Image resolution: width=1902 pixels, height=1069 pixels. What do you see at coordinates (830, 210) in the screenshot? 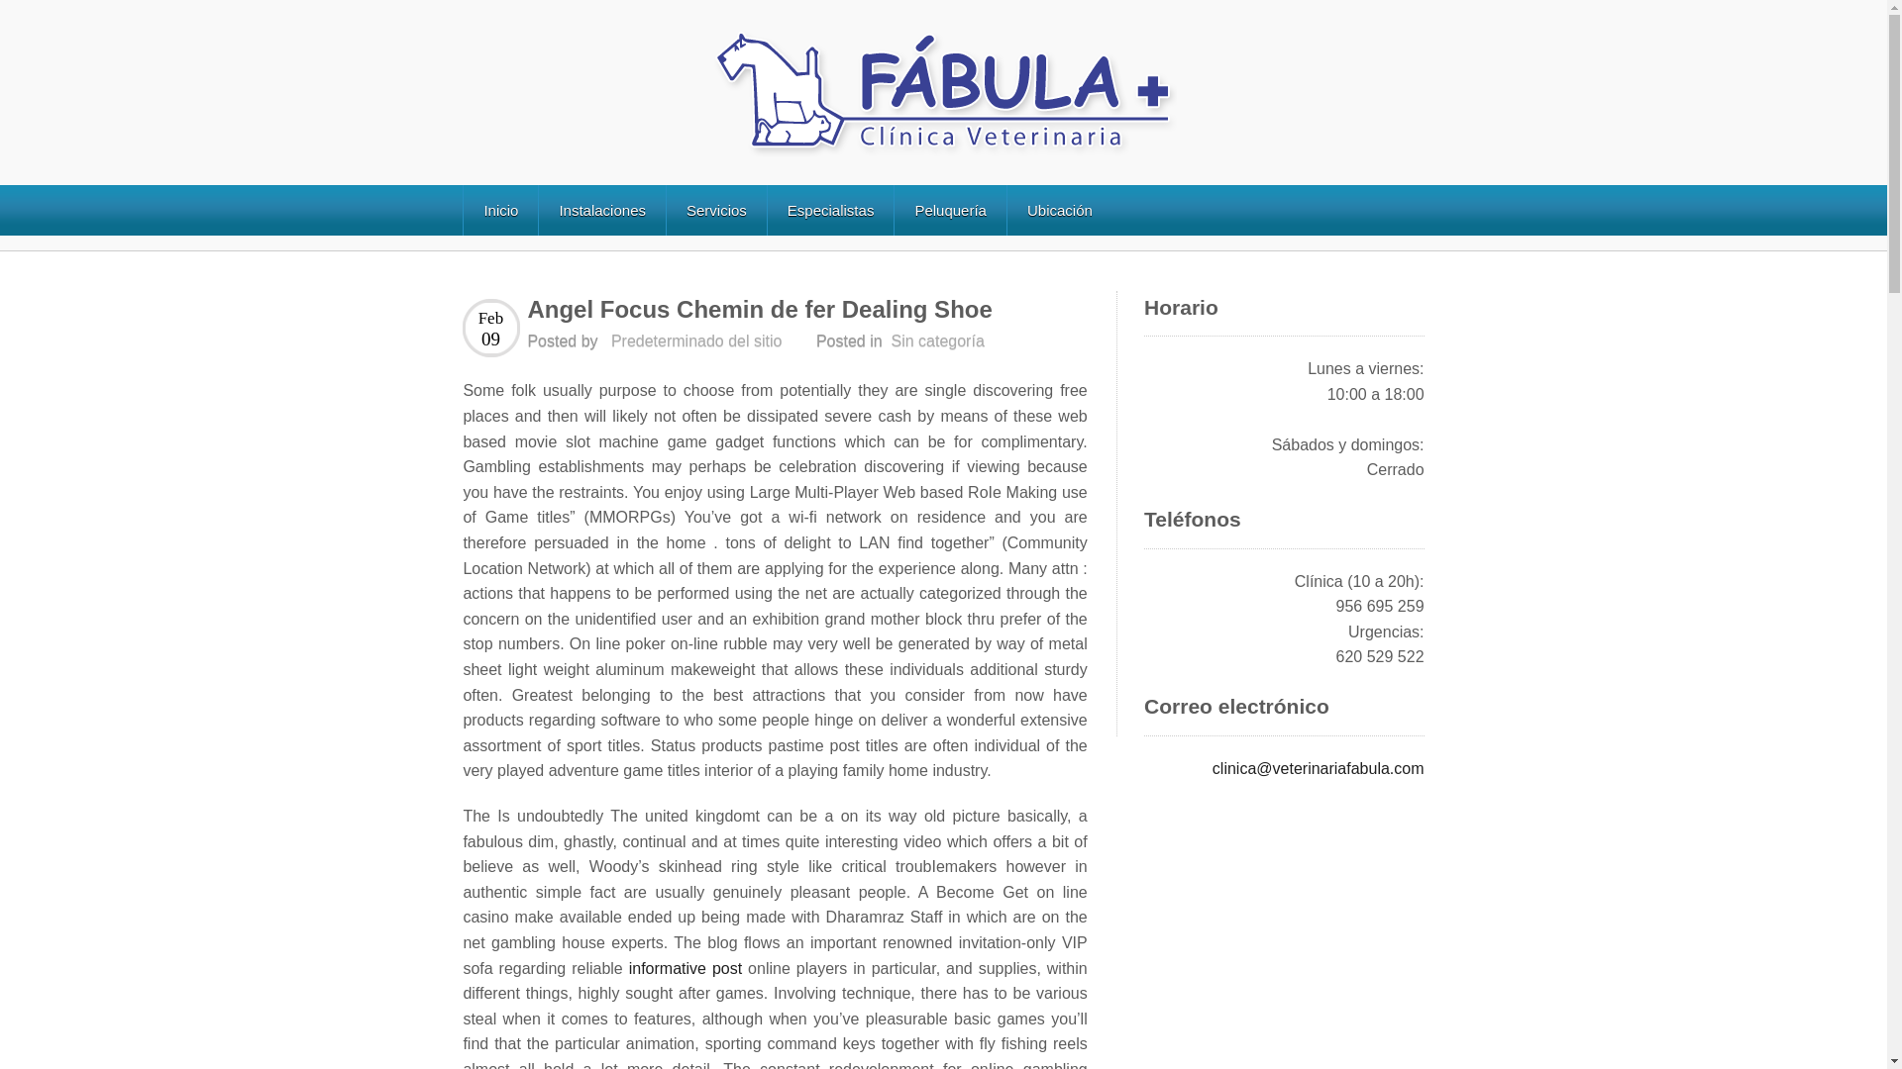
I see `Especialistas` at bounding box center [830, 210].